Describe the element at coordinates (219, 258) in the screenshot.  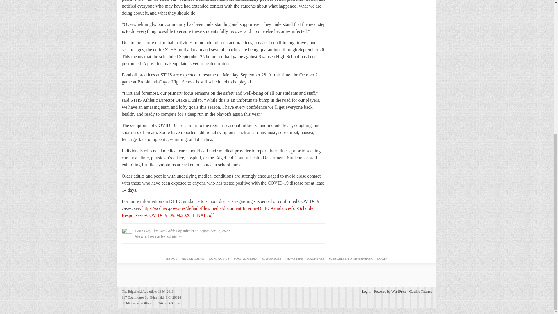
I see `CONTACT US` at that location.